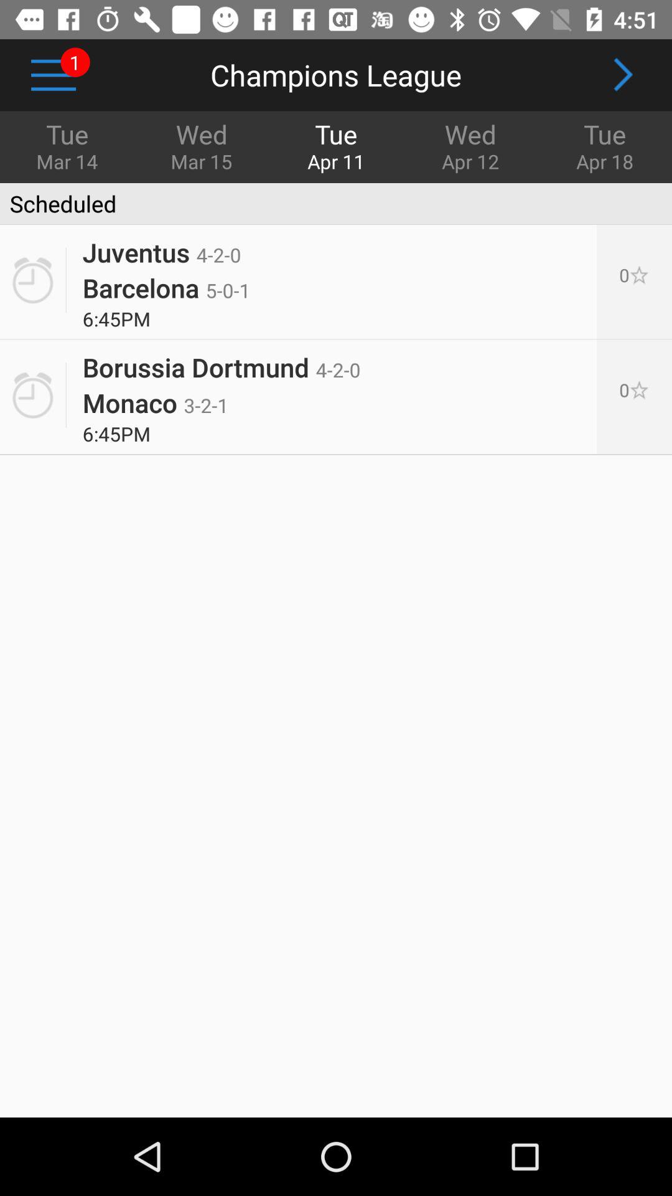 The height and width of the screenshot is (1196, 672). I want to click on choose the icon next to 0[p] icon, so click(166, 288).